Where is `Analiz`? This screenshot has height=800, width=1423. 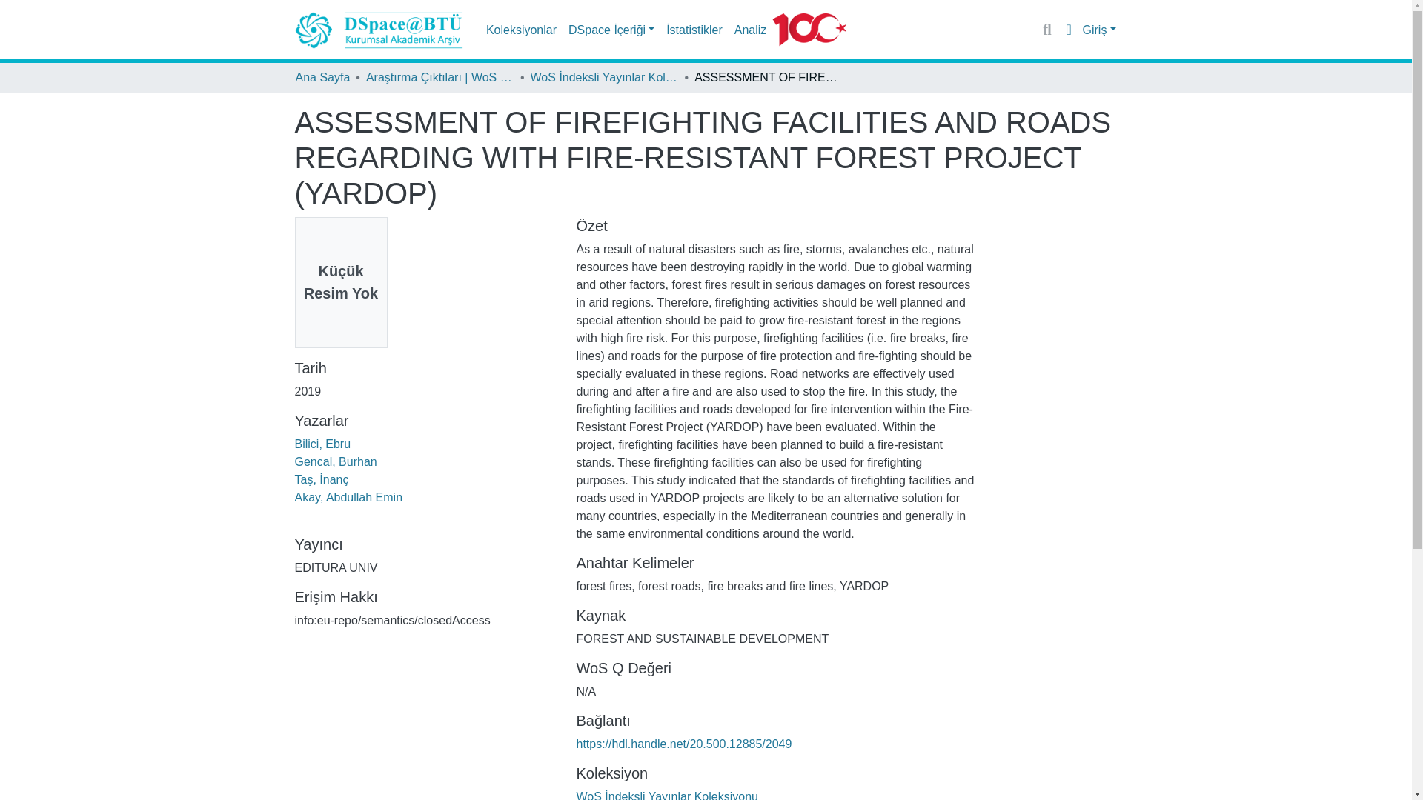
Analiz is located at coordinates (750, 30).